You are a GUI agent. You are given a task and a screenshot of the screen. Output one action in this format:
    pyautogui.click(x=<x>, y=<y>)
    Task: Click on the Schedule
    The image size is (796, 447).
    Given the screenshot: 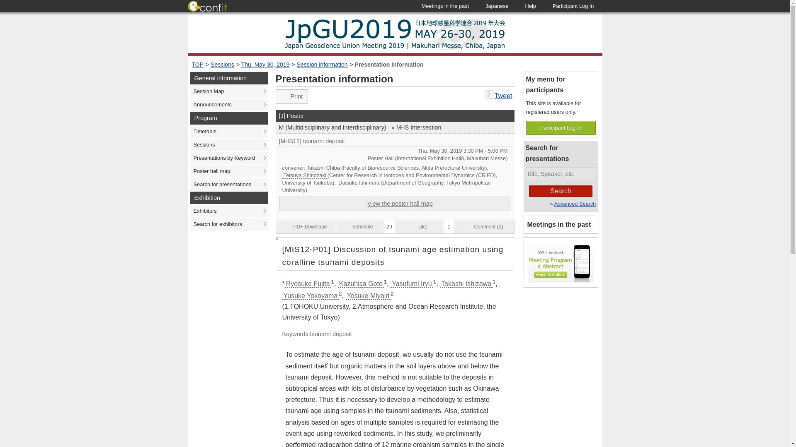 What is the action you would take?
    pyautogui.click(x=280, y=238)
    